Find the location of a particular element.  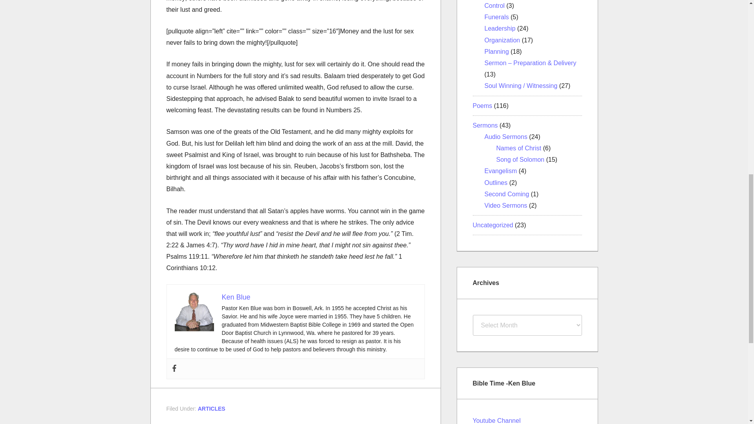

Audio Sermons is located at coordinates (506, 137).